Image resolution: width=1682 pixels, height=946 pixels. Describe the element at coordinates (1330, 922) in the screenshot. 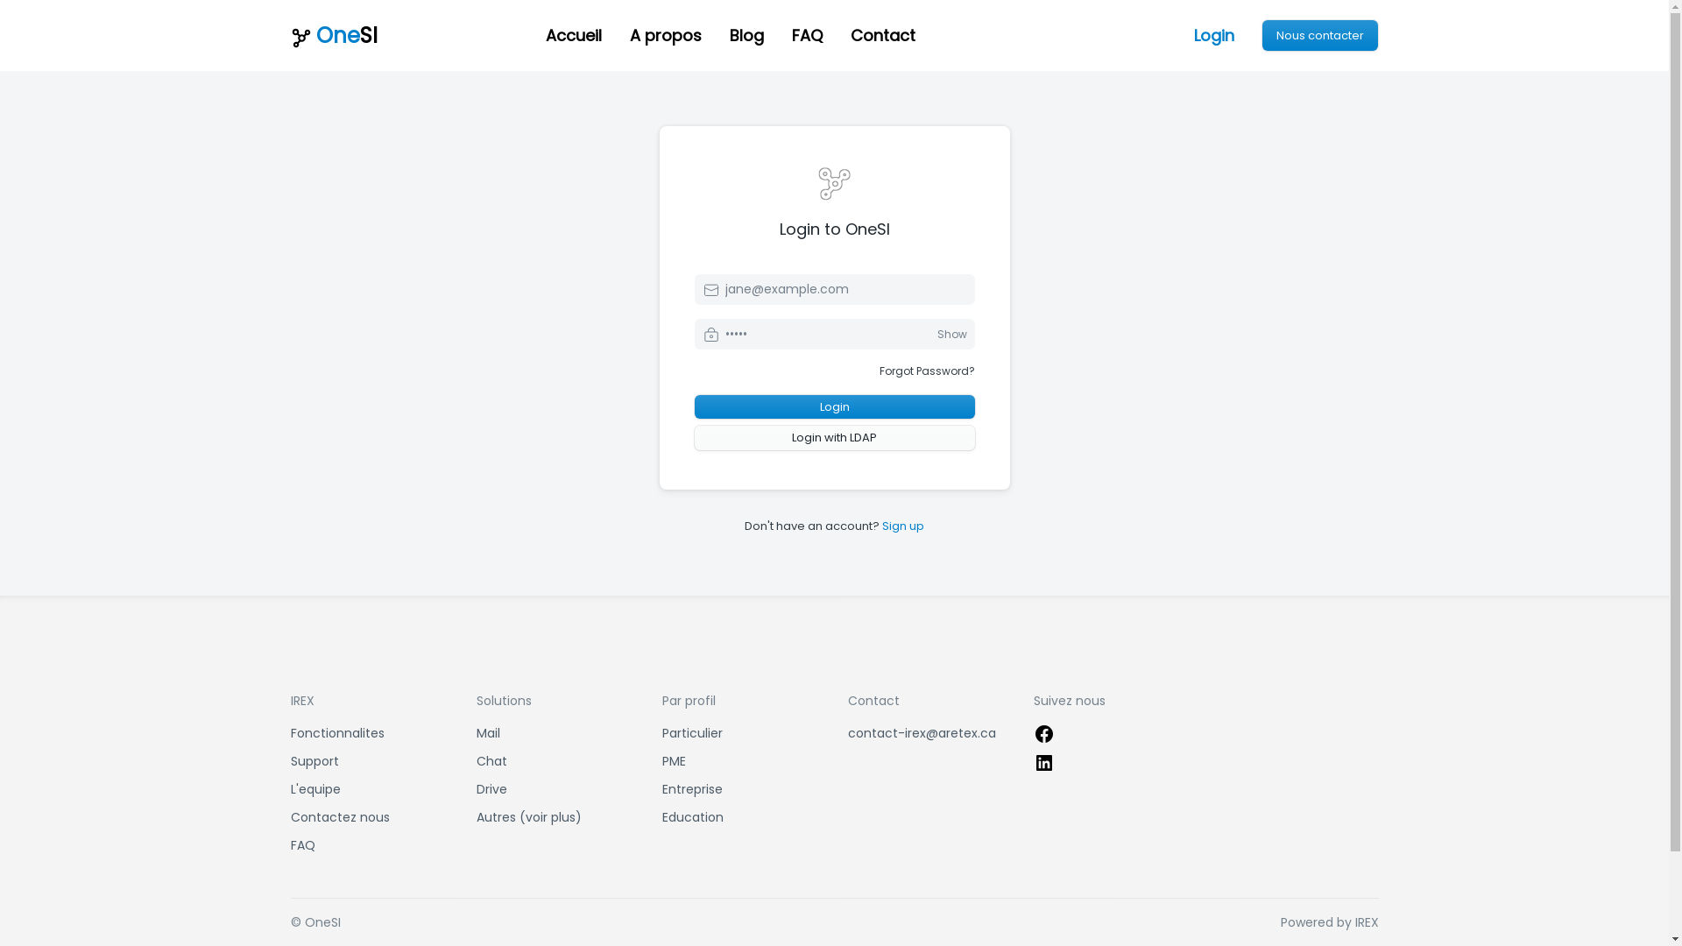

I see `Powered by IREX` at that location.